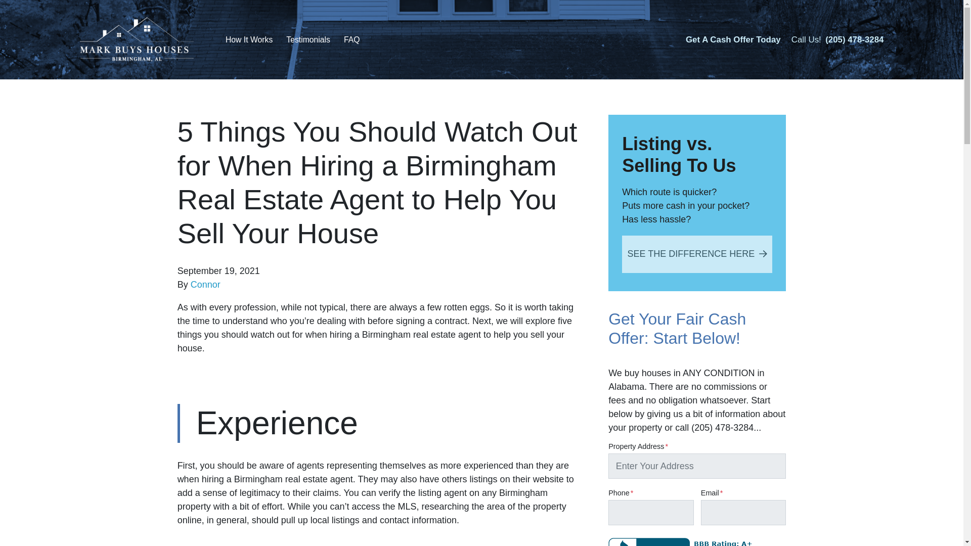 This screenshot has width=971, height=546. What do you see at coordinates (205, 284) in the screenshot?
I see `Connor` at bounding box center [205, 284].